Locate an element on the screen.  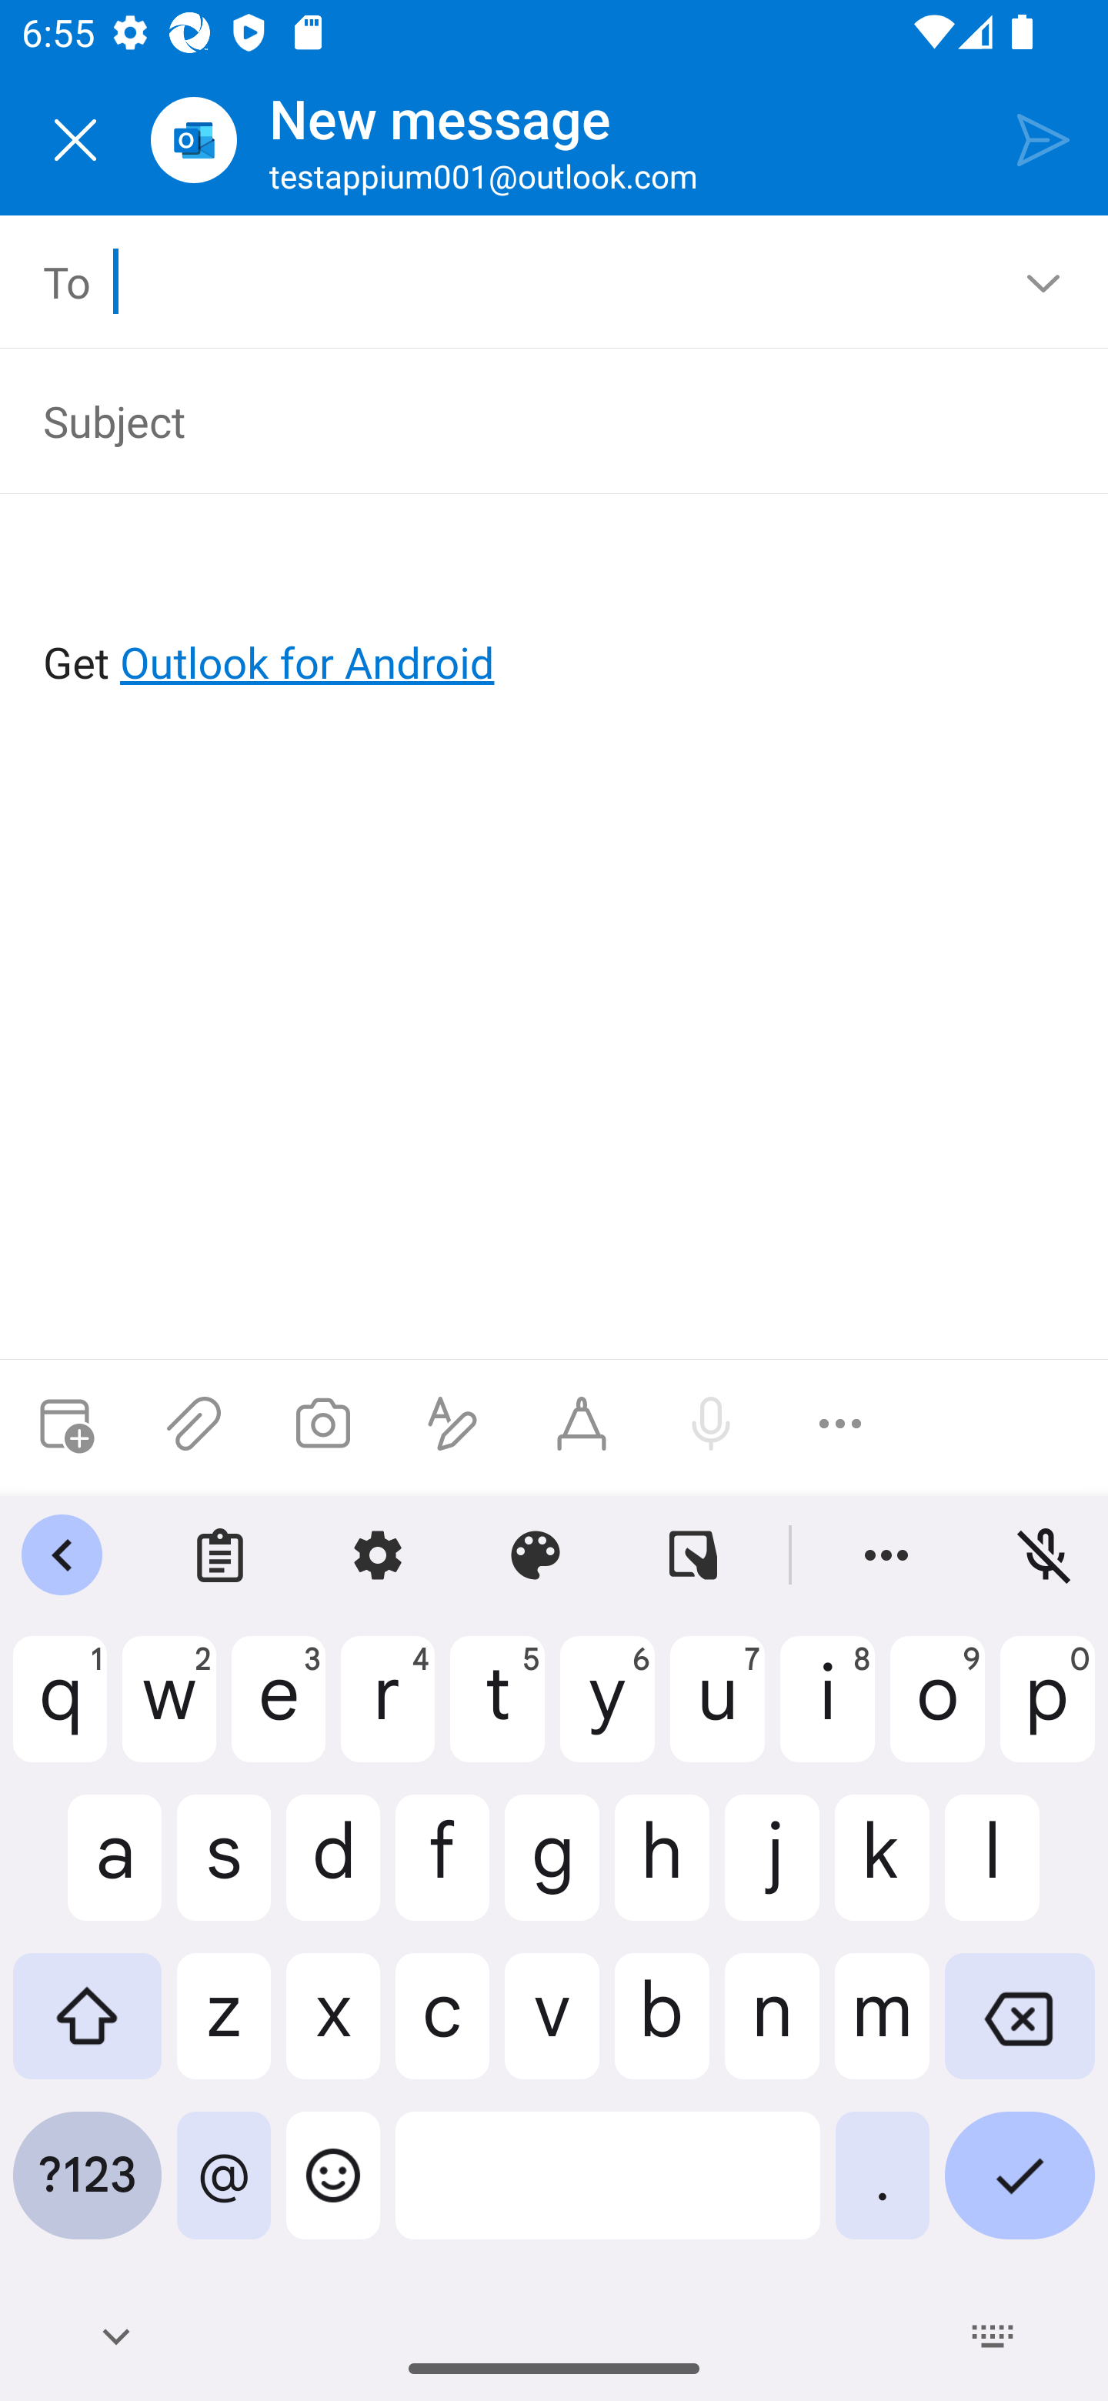
Show formatting options is located at coordinates (452, 1424).